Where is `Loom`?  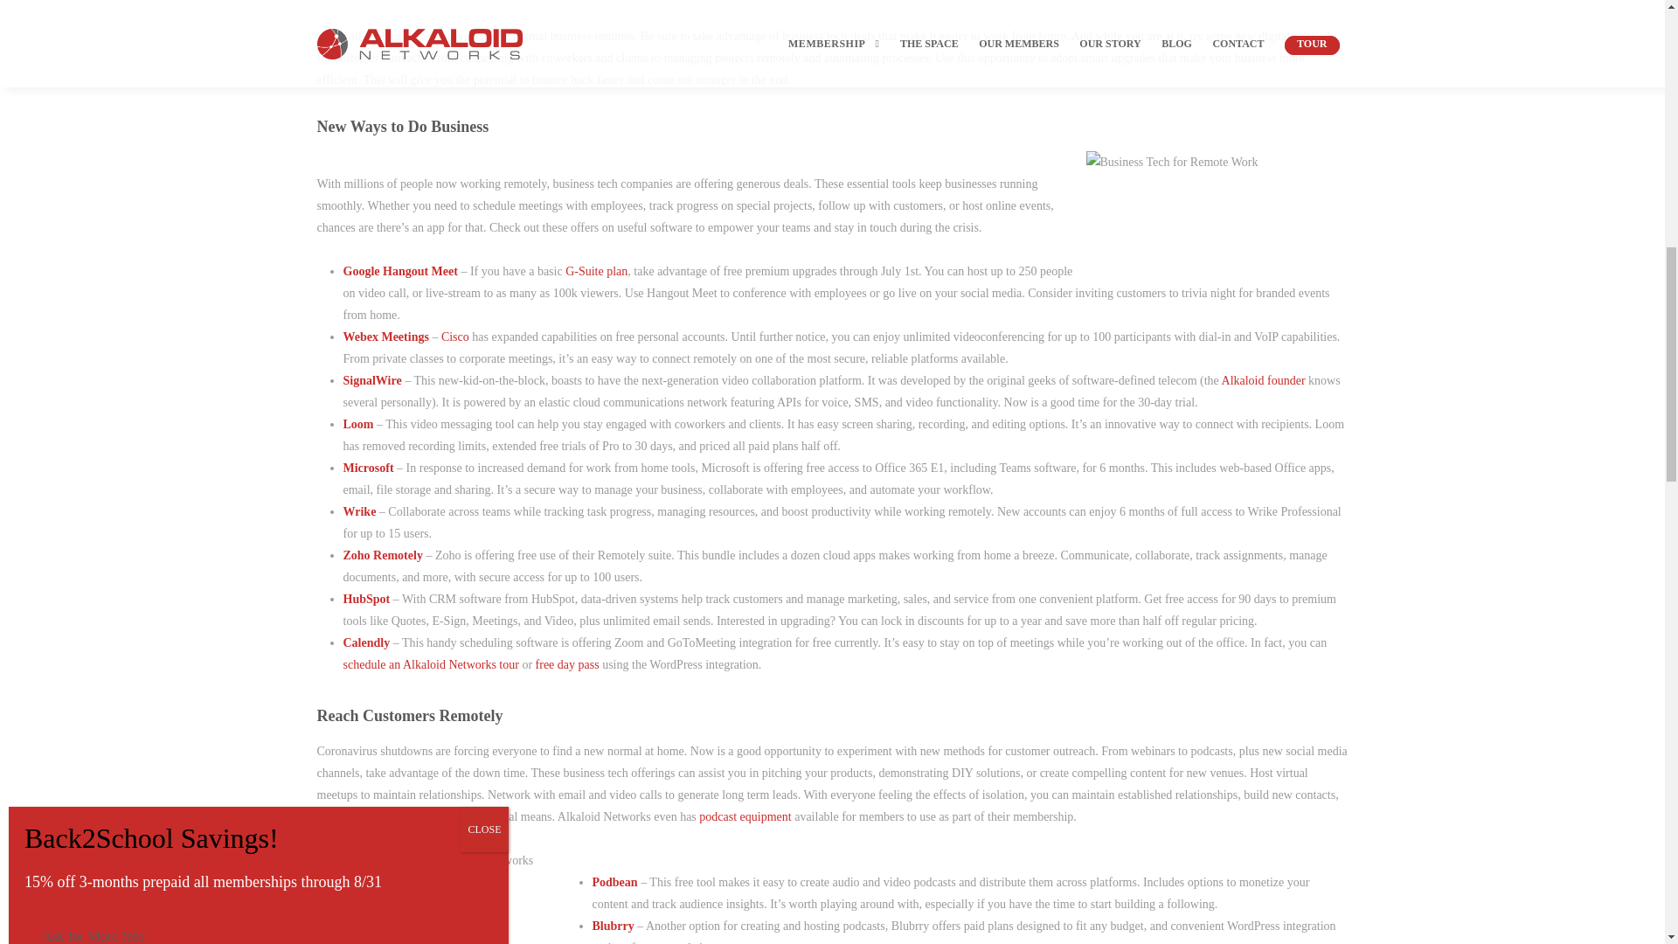 Loom is located at coordinates (357, 424).